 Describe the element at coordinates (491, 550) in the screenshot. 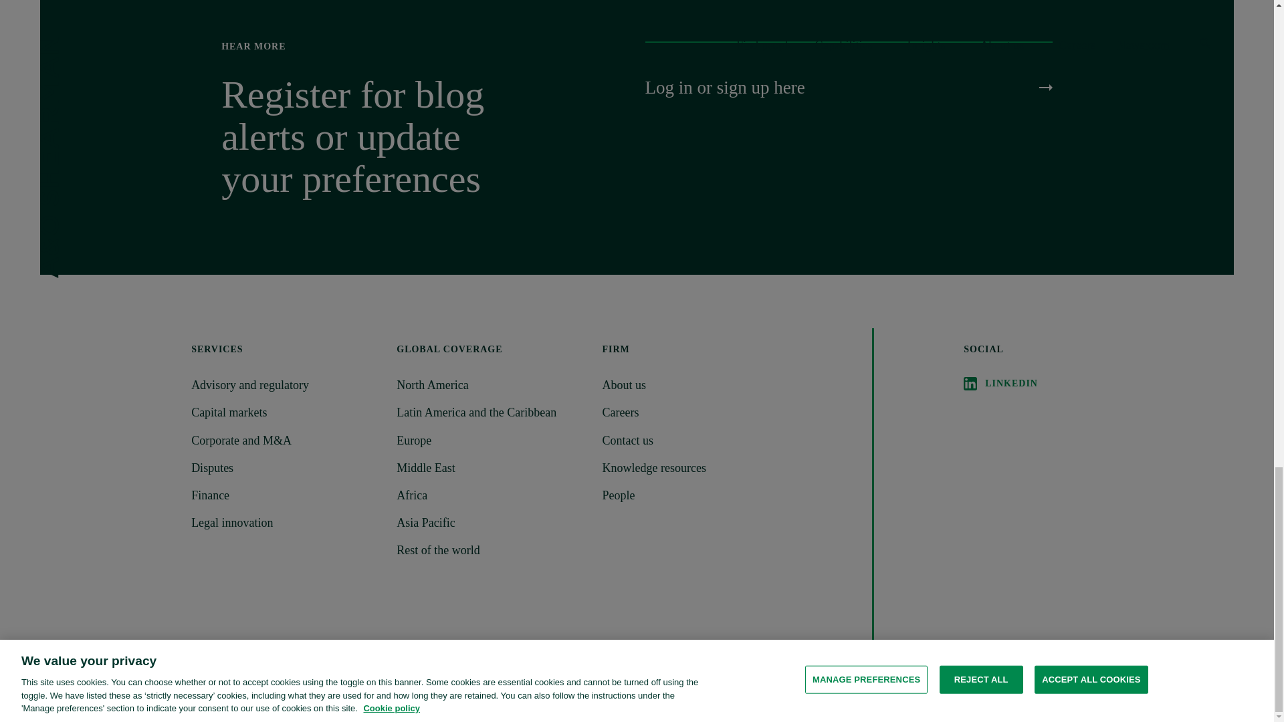

I see `Rest of the world` at that location.